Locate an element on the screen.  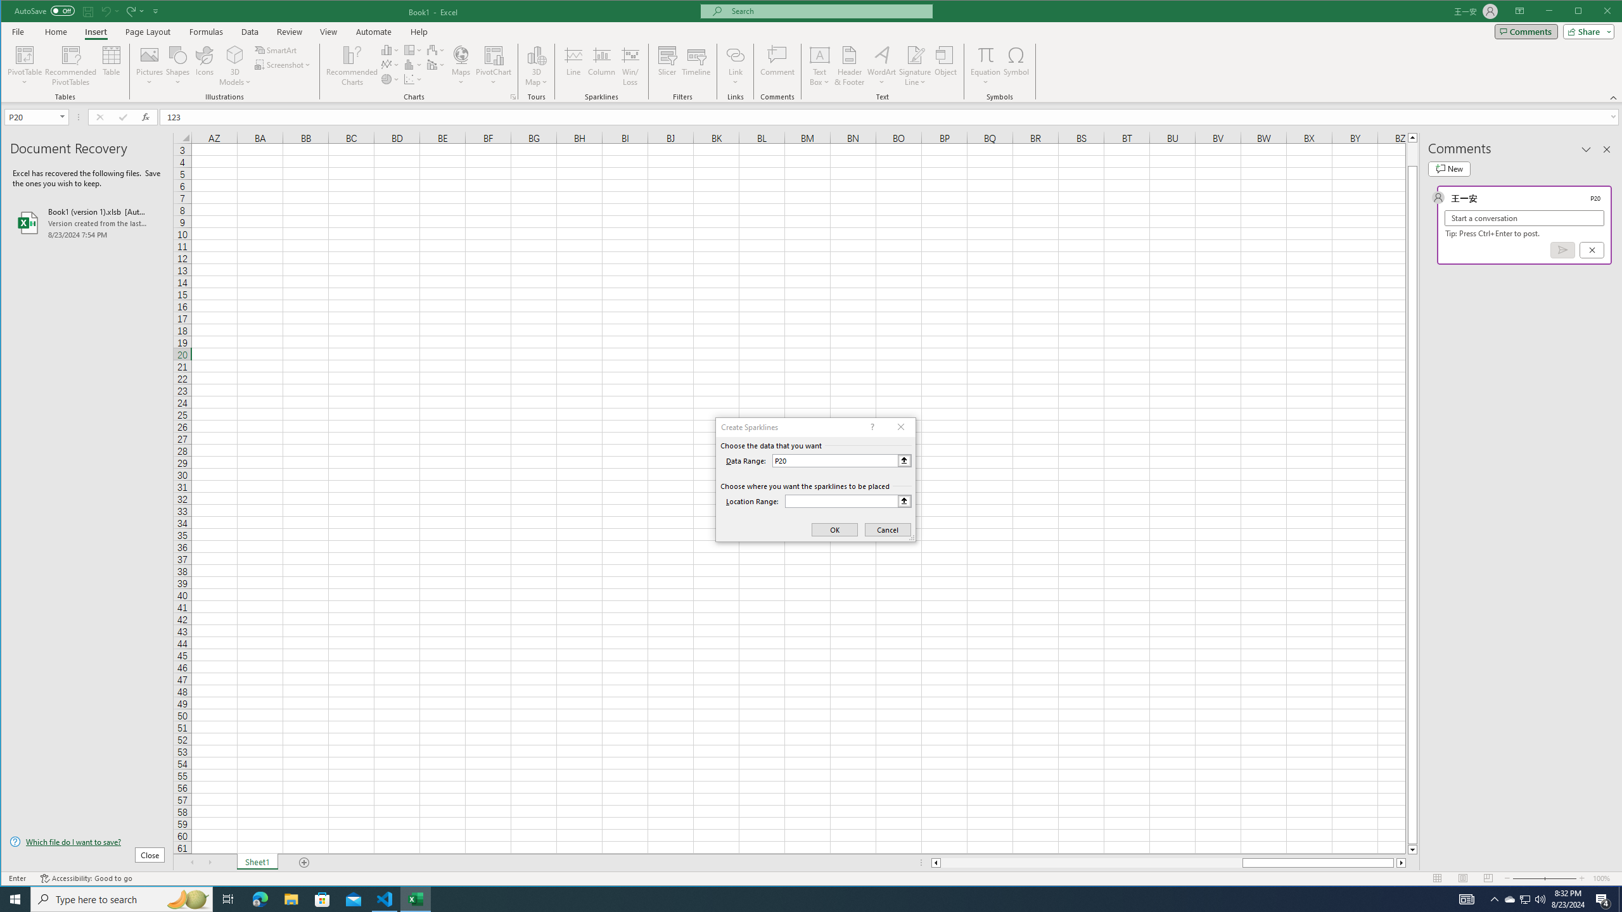
Insert Hierarchy Chart is located at coordinates (413, 49).